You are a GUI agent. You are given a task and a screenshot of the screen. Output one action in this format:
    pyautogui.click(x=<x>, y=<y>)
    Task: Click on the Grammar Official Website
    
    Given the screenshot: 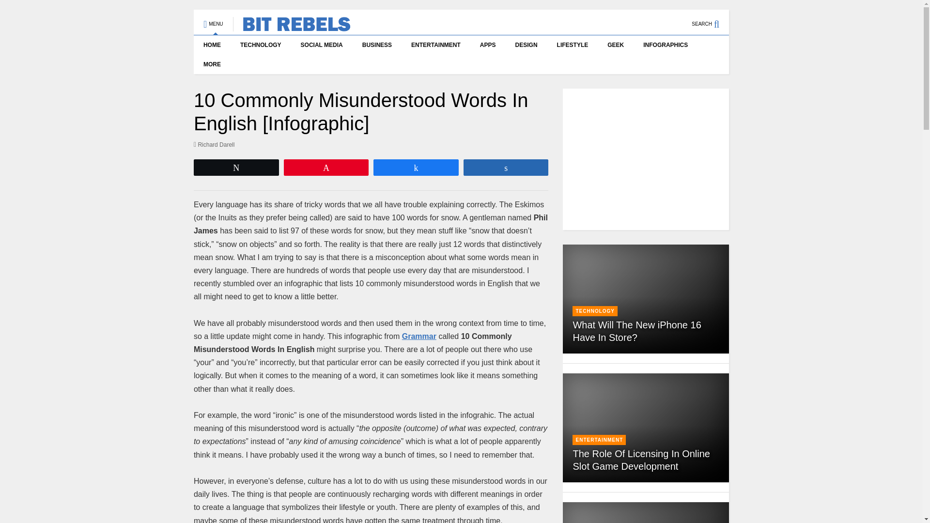 What is the action you would take?
    pyautogui.click(x=418, y=336)
    